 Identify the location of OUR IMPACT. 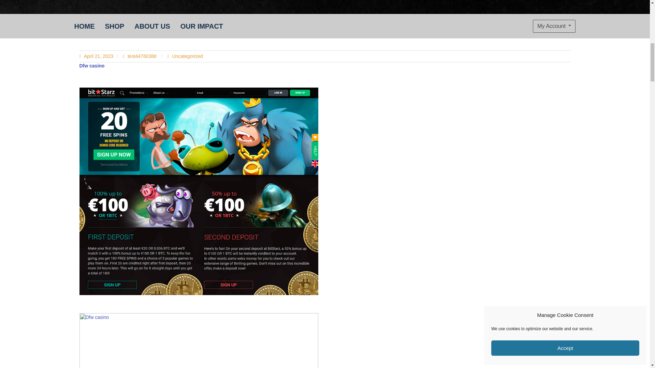
(202, 26).